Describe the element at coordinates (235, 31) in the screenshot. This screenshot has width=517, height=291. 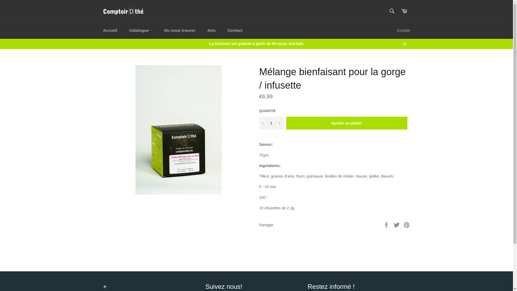
I see `Contact` at that location.